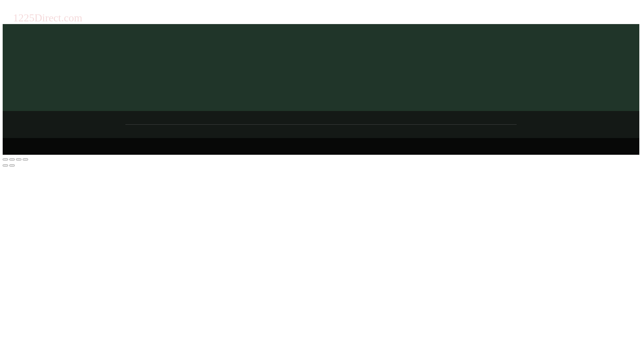  Describe the element at coordinates (5, 159) in the screenshot. I see `Close (Esc)` at that location.